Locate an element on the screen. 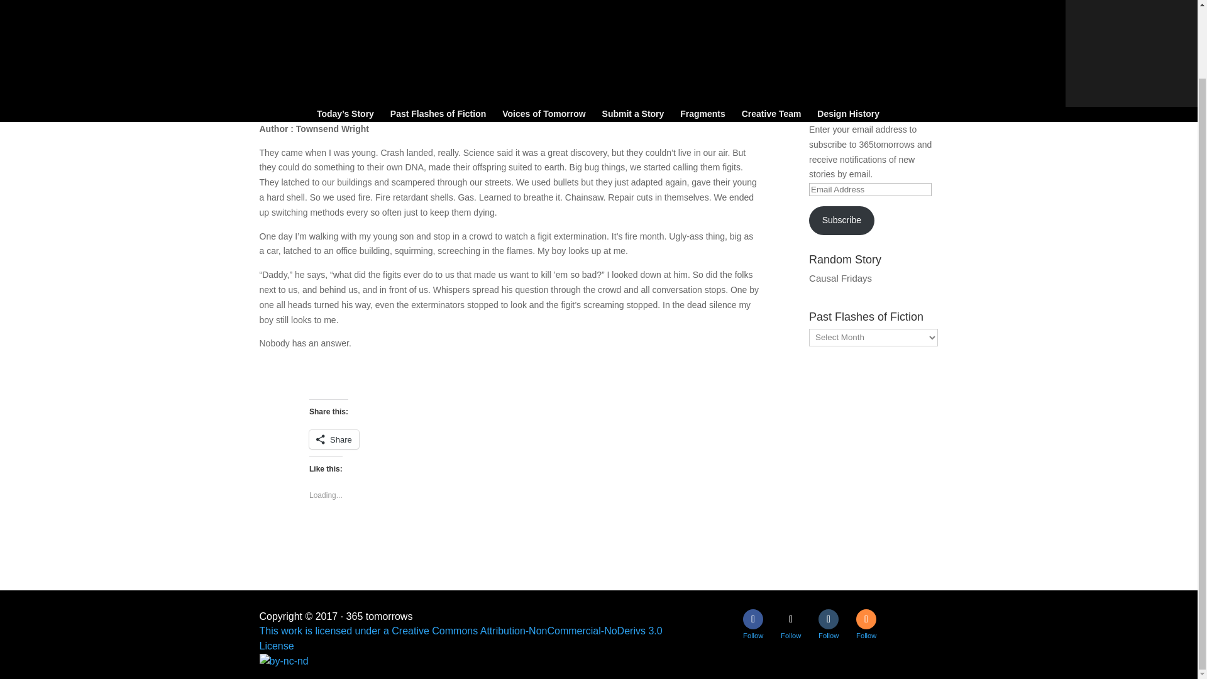  Follow on RSS is located at coordinates (866, 619).